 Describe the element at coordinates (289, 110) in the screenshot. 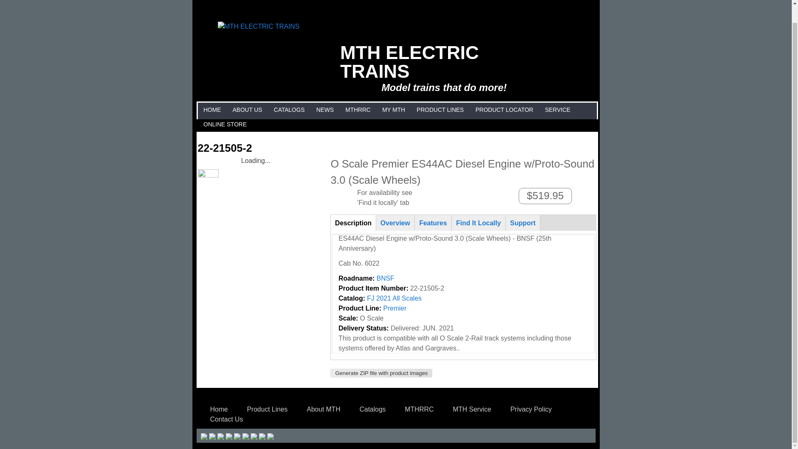

I see `CATALOGS` at that location.